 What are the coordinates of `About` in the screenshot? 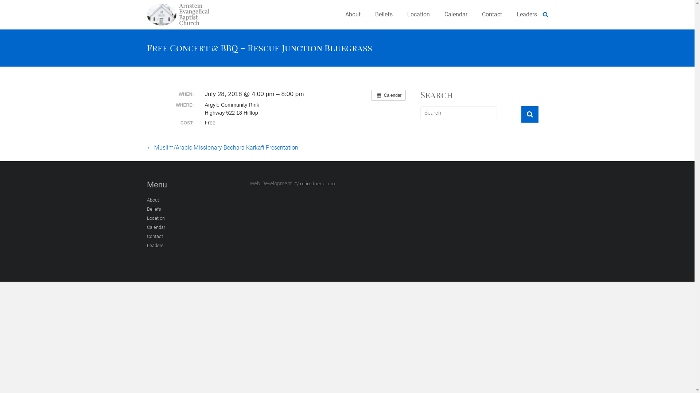 It's located at (352, 15).